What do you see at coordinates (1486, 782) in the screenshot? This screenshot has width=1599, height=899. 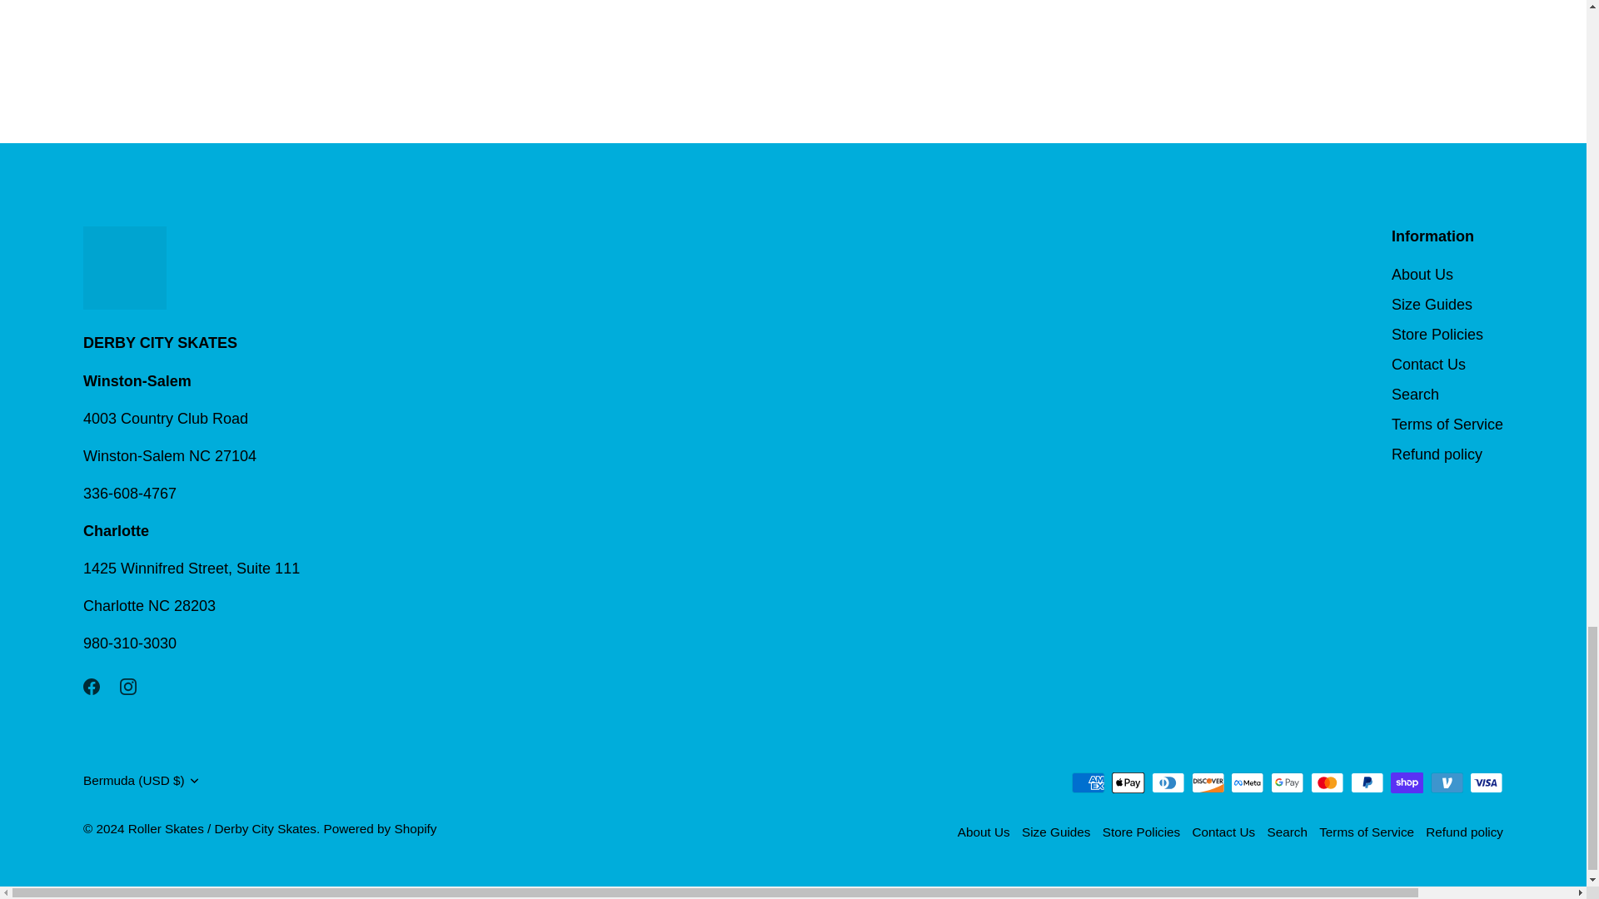 I see `Visa` at bounding box center [1486, 782].